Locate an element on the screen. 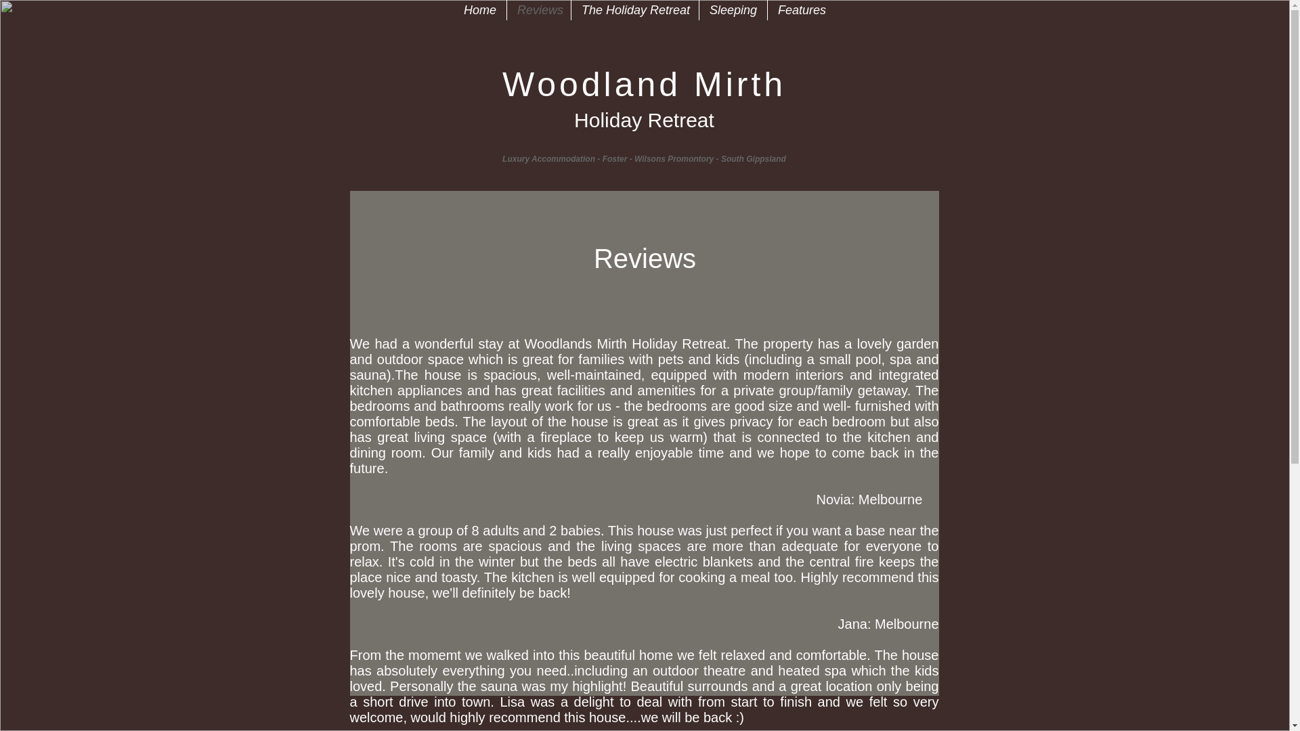 Image resolution: width=1300 pixels, height=731 pixels. The Holiday Retreat is located at coordinates (635, 10).